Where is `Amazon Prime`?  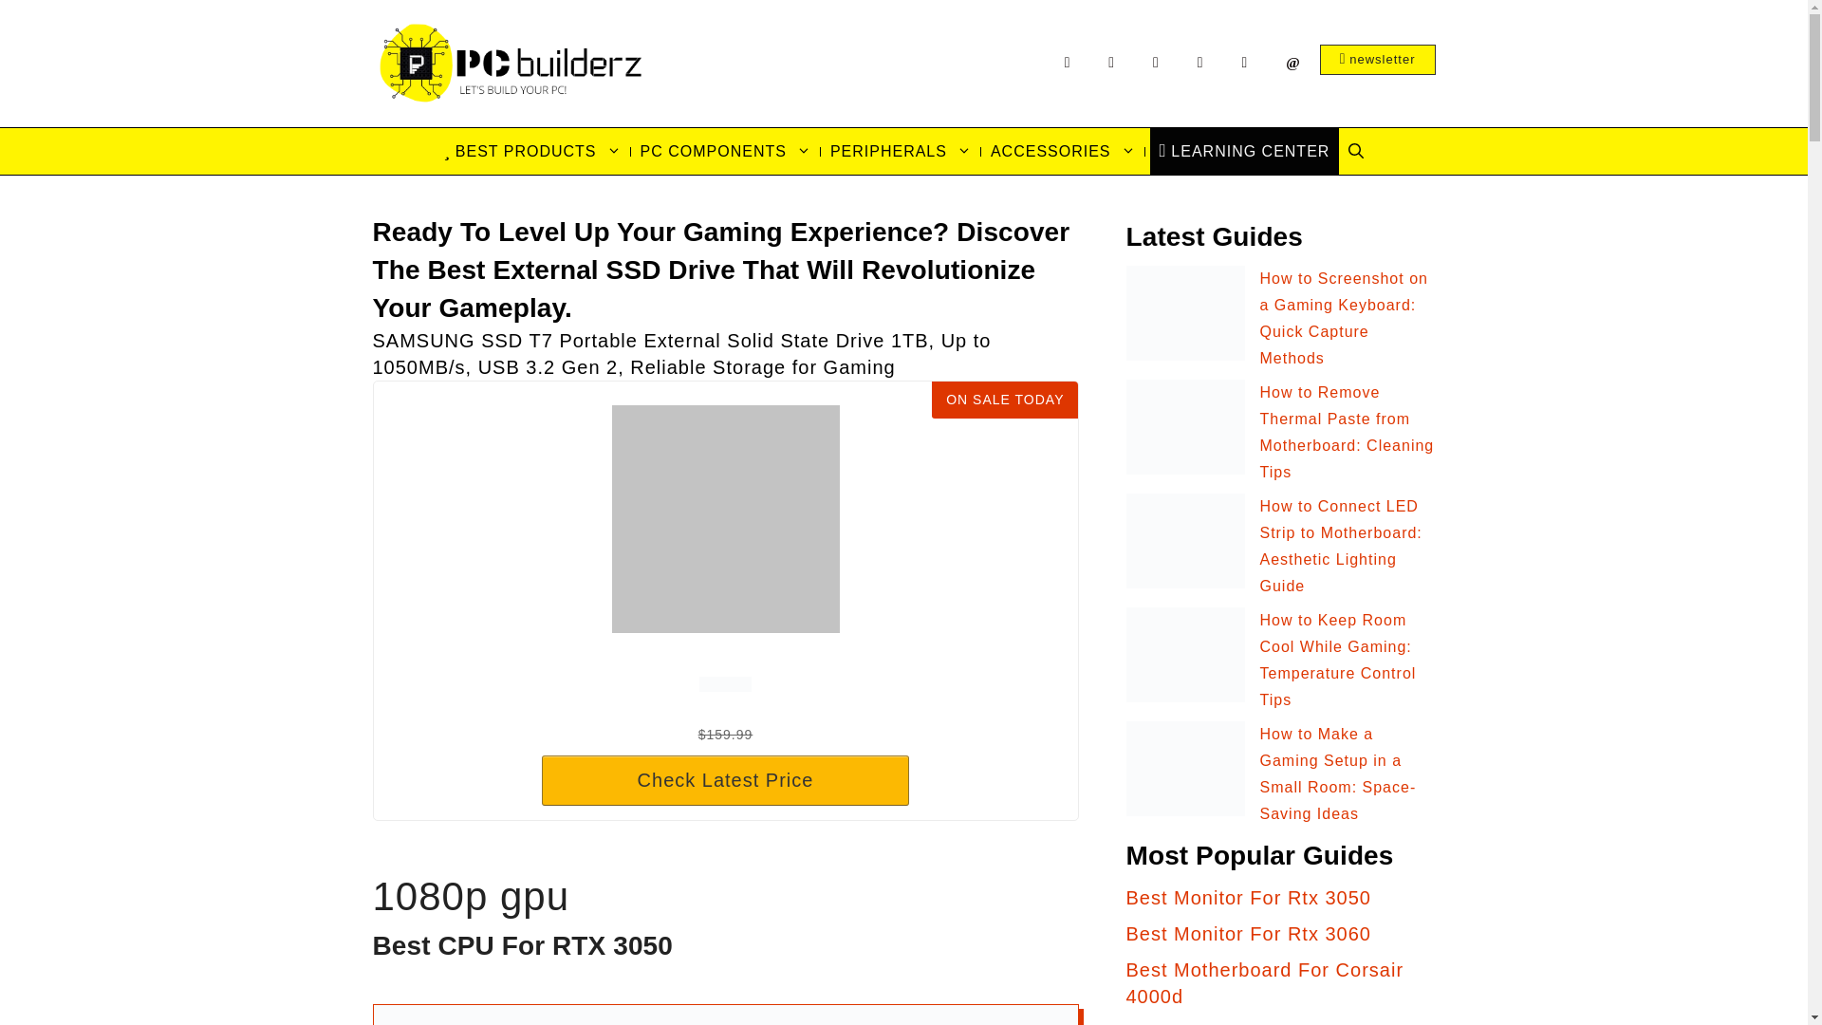
Amazon Prime is located at coordinates (725, 686).